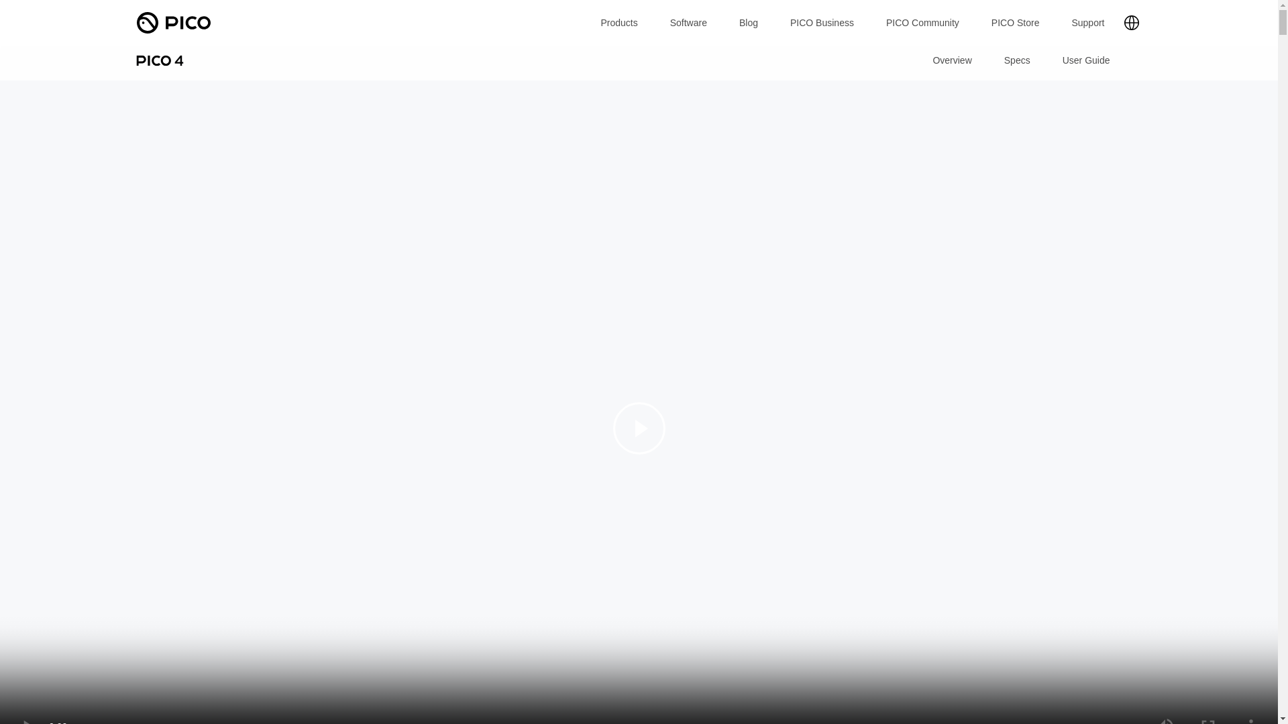  I want to click on Blog, so click(749, 23).